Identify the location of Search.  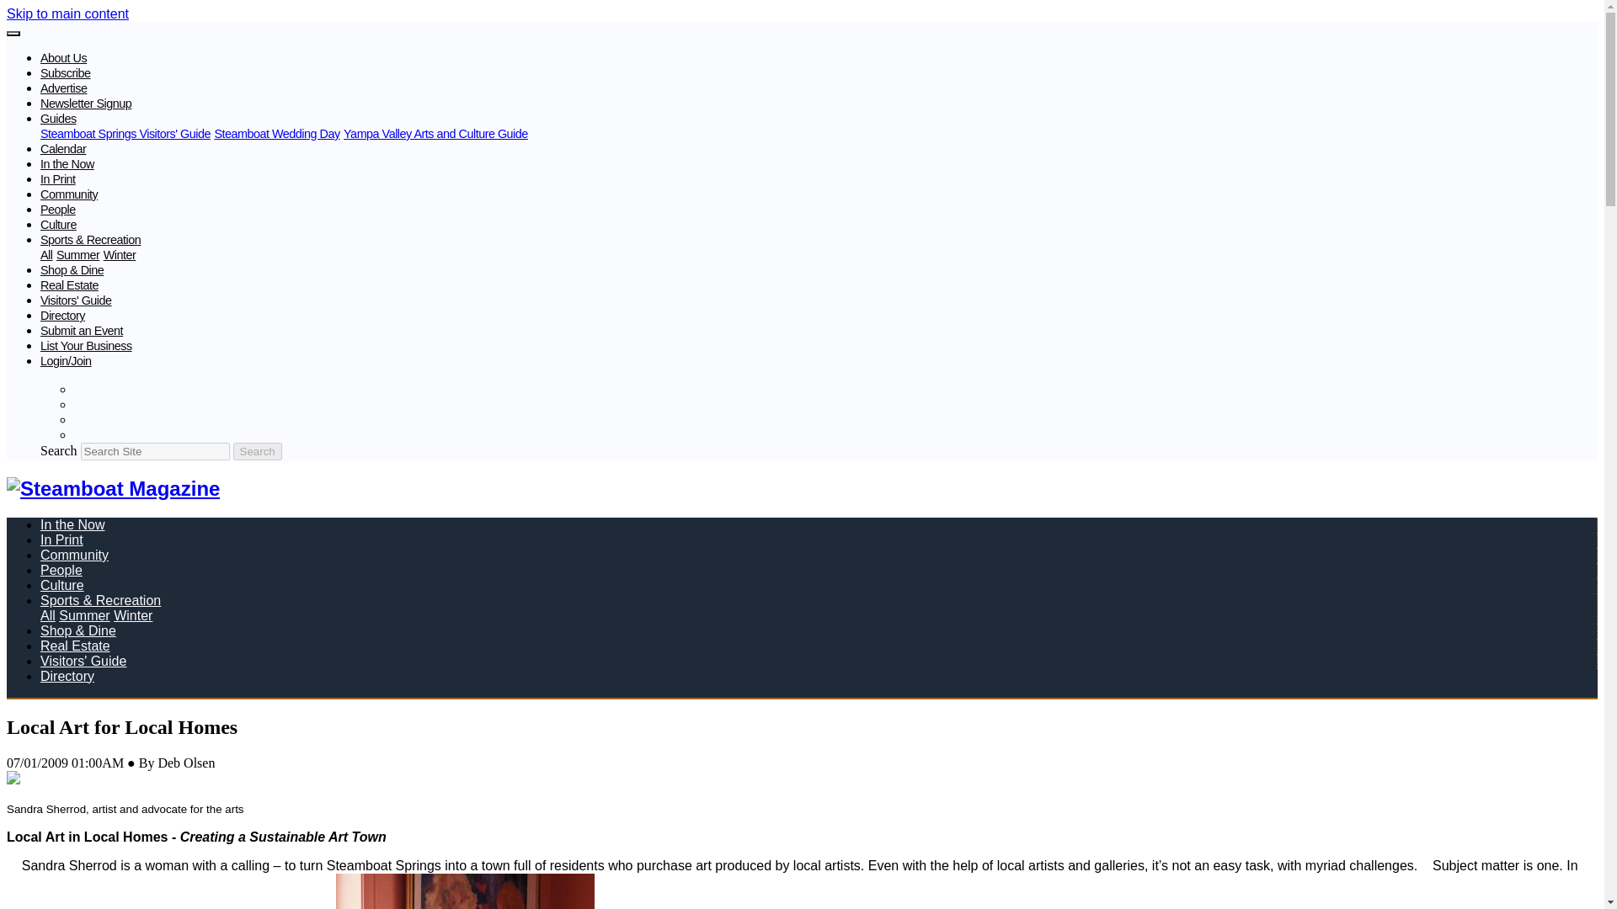
(257, 451).